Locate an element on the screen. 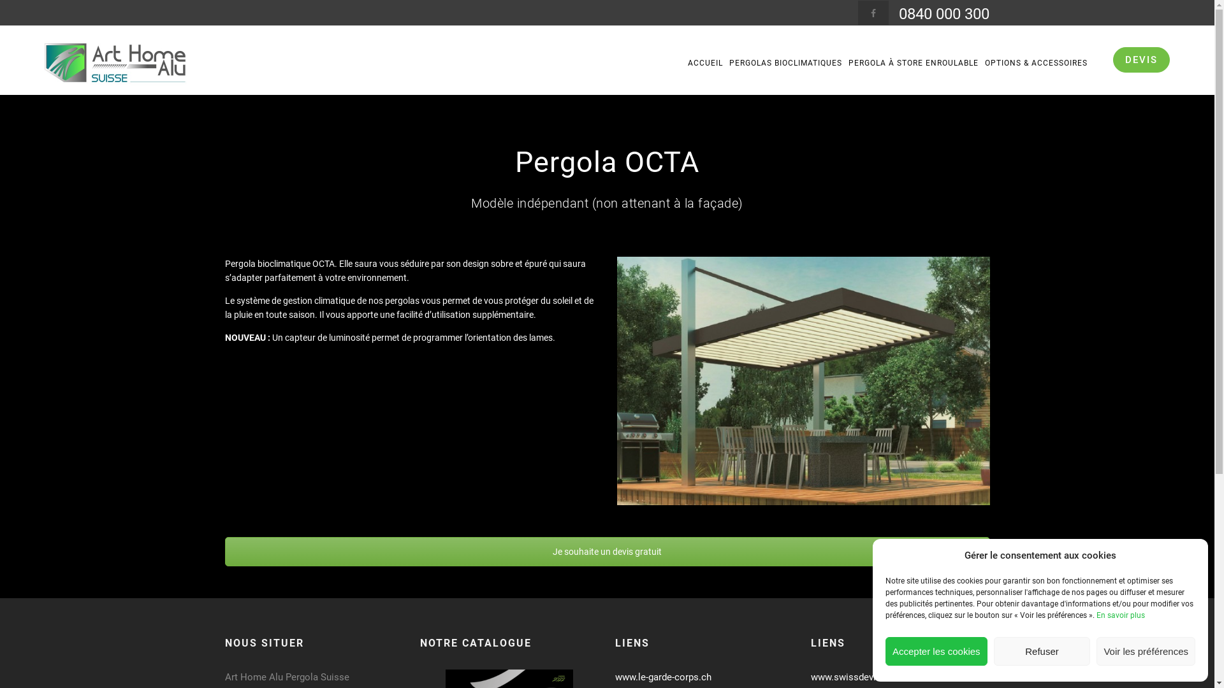 The width and height of the screenshot is (1224, 688). Refuser is located at coordinates (1042, 651).